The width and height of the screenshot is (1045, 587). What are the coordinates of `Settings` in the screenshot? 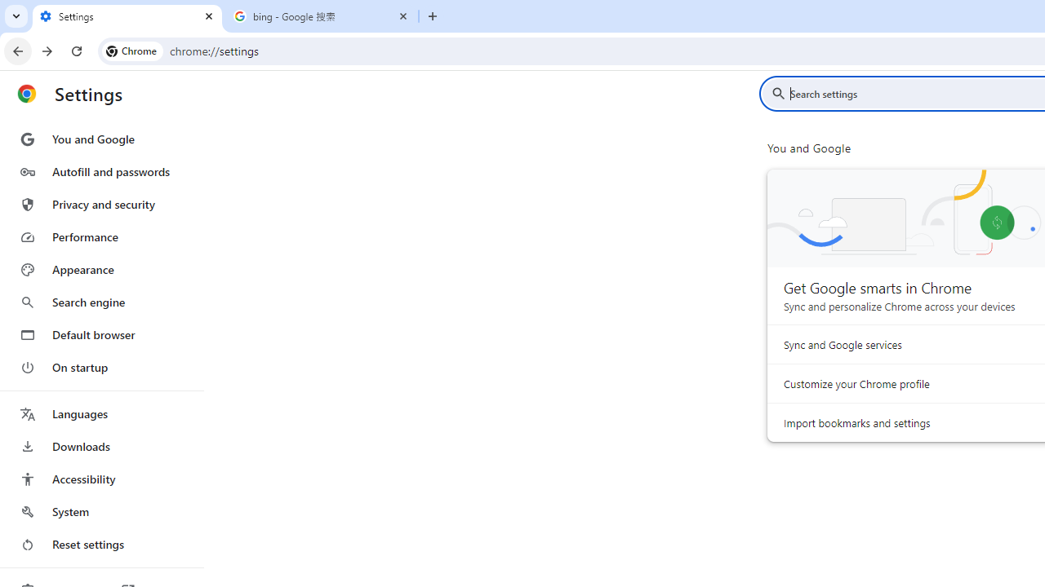 It's located at (127, 16).